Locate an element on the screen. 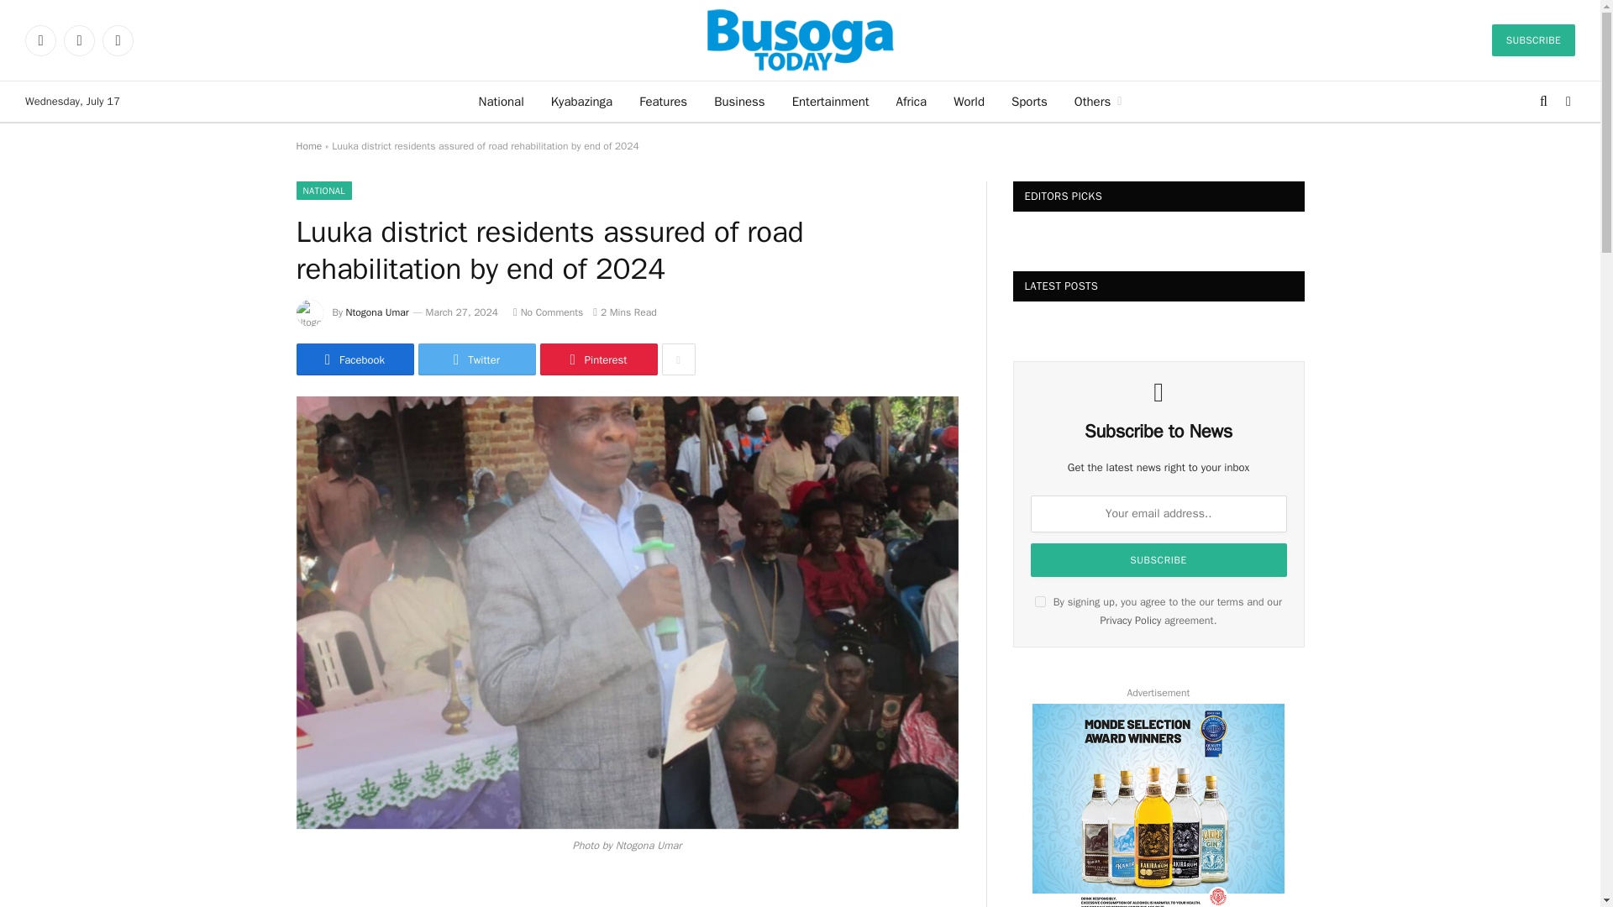  Africa is located at coordinates (911, 101).